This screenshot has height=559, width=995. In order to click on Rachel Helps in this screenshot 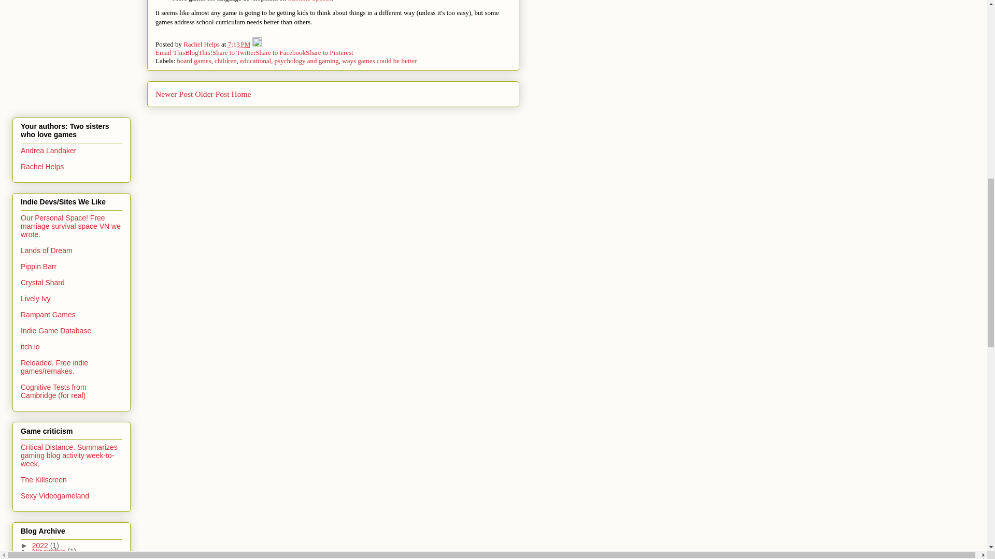, I will do `click(202, 43)`.